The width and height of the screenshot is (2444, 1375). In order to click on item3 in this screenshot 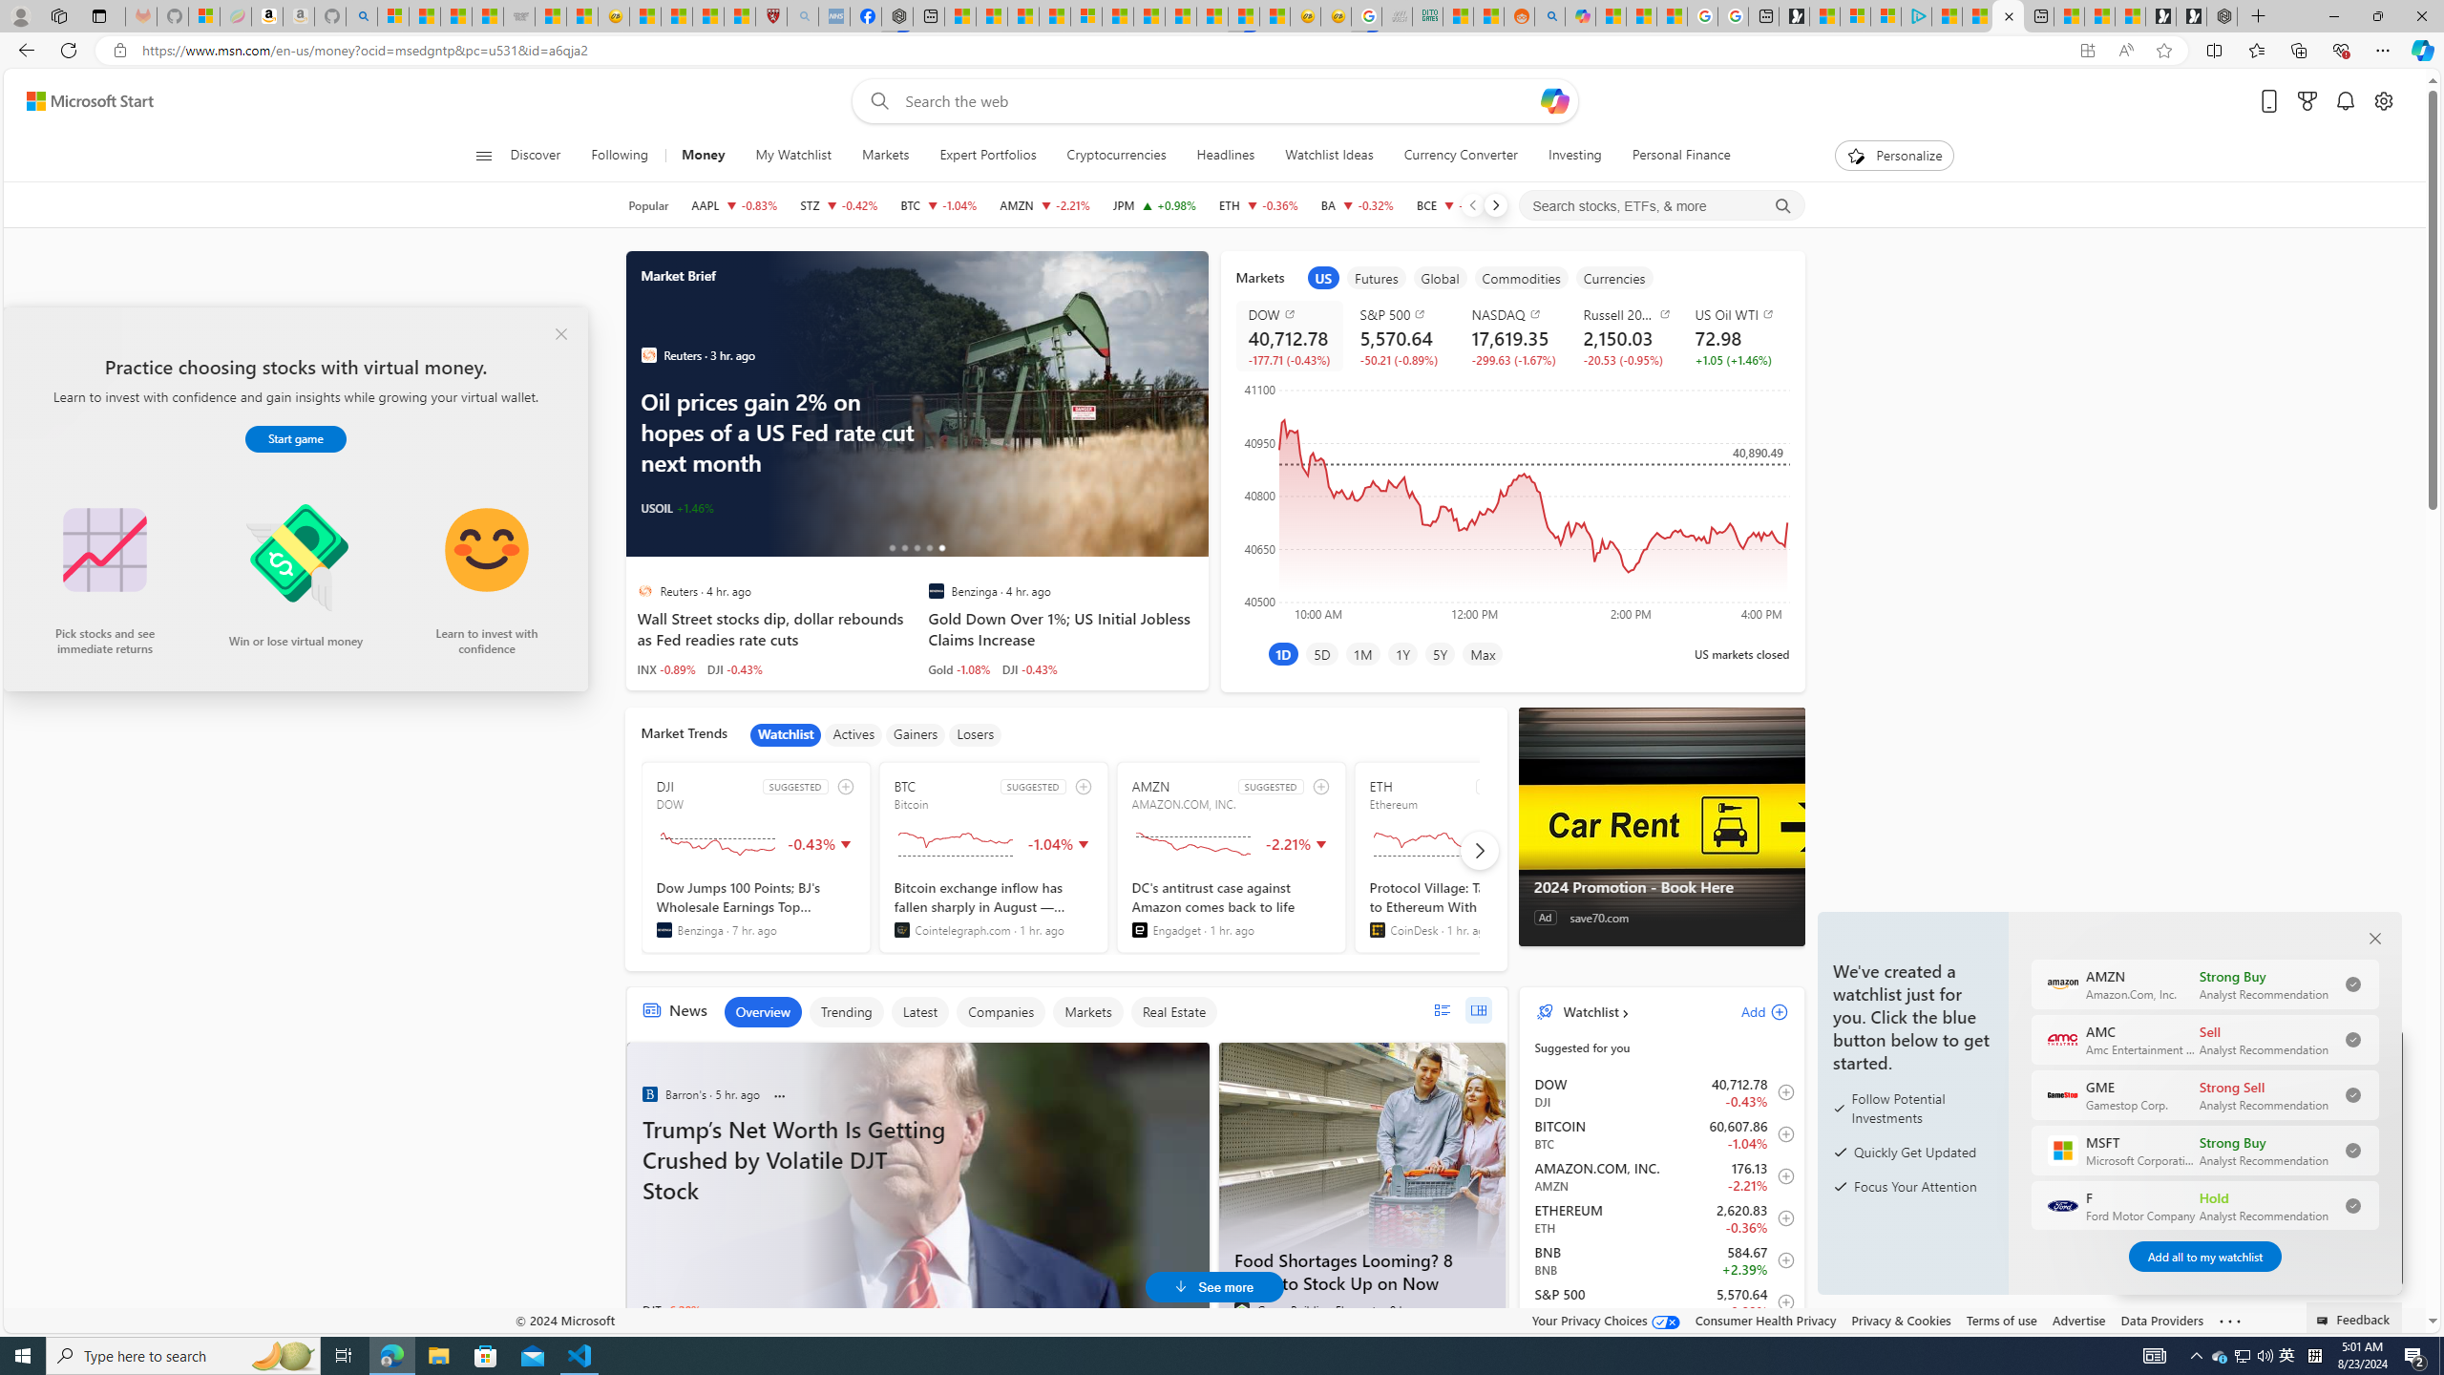, I will do `click(1440, 277)`.